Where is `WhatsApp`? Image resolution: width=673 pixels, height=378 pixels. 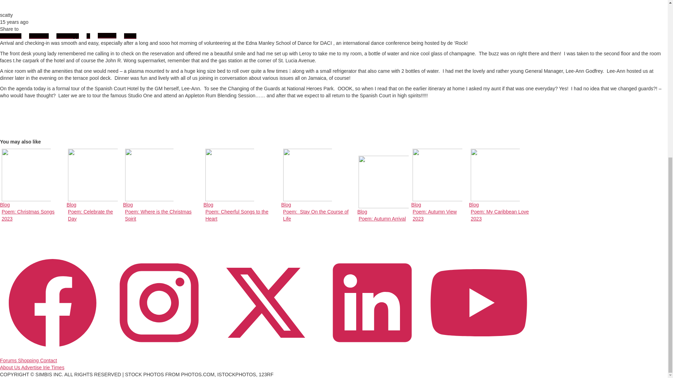
WhatsApp is located at coordinates (11, 36).